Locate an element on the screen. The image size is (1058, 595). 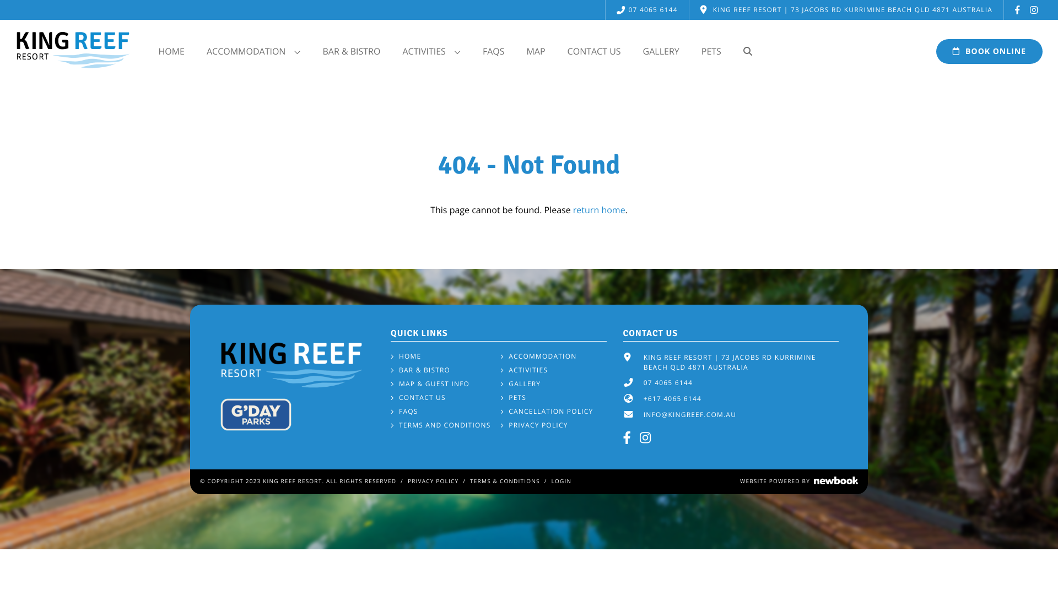
CANCELLATION POLICY is located at coordinates (547, 412).